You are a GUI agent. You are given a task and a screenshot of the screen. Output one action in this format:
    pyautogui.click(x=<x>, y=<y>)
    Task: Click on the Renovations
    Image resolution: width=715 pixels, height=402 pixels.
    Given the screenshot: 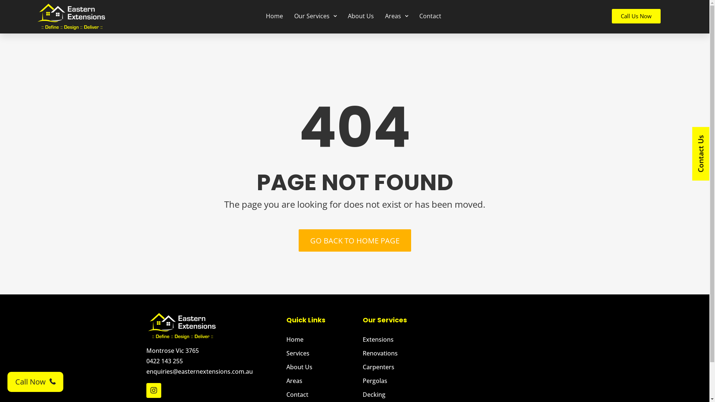 What is the action you would take?
    pyautogui.click(x=399, y=353)
    